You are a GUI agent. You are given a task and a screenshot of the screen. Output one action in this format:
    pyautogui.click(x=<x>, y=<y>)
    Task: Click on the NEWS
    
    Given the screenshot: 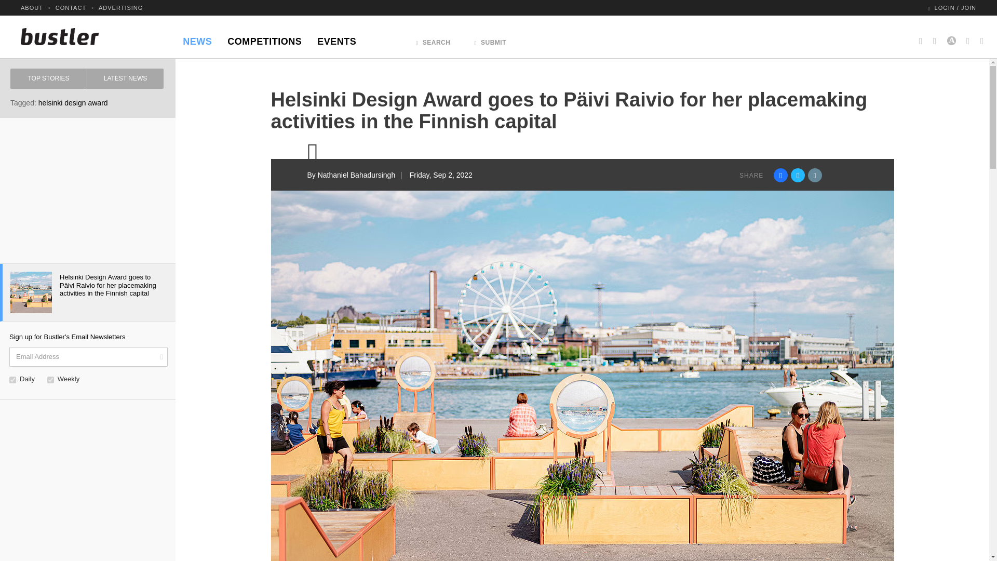 What is the action you would take?
    pyautogui.click(x=197, y=38)
    